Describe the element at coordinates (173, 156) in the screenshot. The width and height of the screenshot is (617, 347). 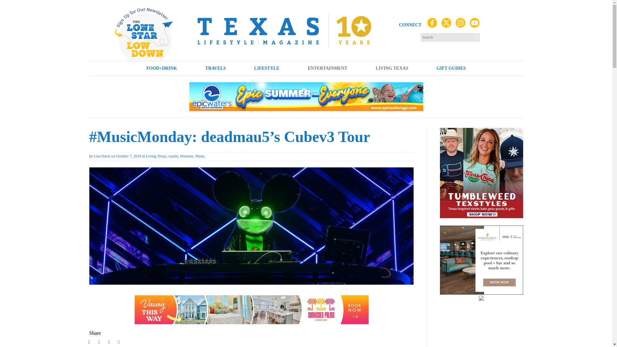
I see `Austin` at that location.